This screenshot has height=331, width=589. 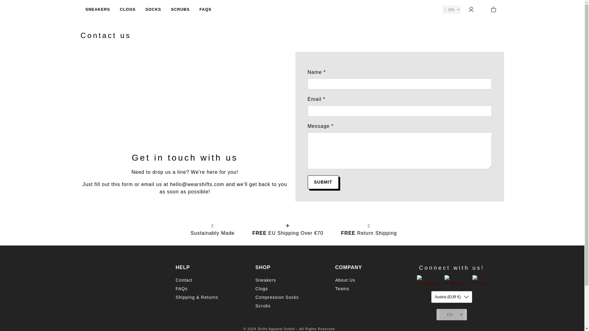 What do you see at coordinates (205, 10) in the screenshot?
I see `FAQS` at bounding box center [205, 10].